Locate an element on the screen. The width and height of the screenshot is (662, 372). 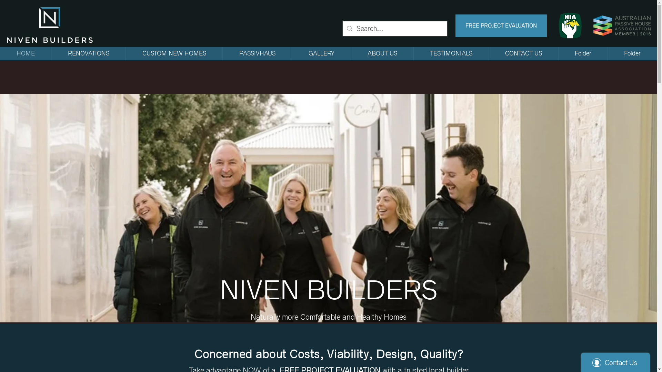
RENOVATIONS is located at coordinates (88, 54).